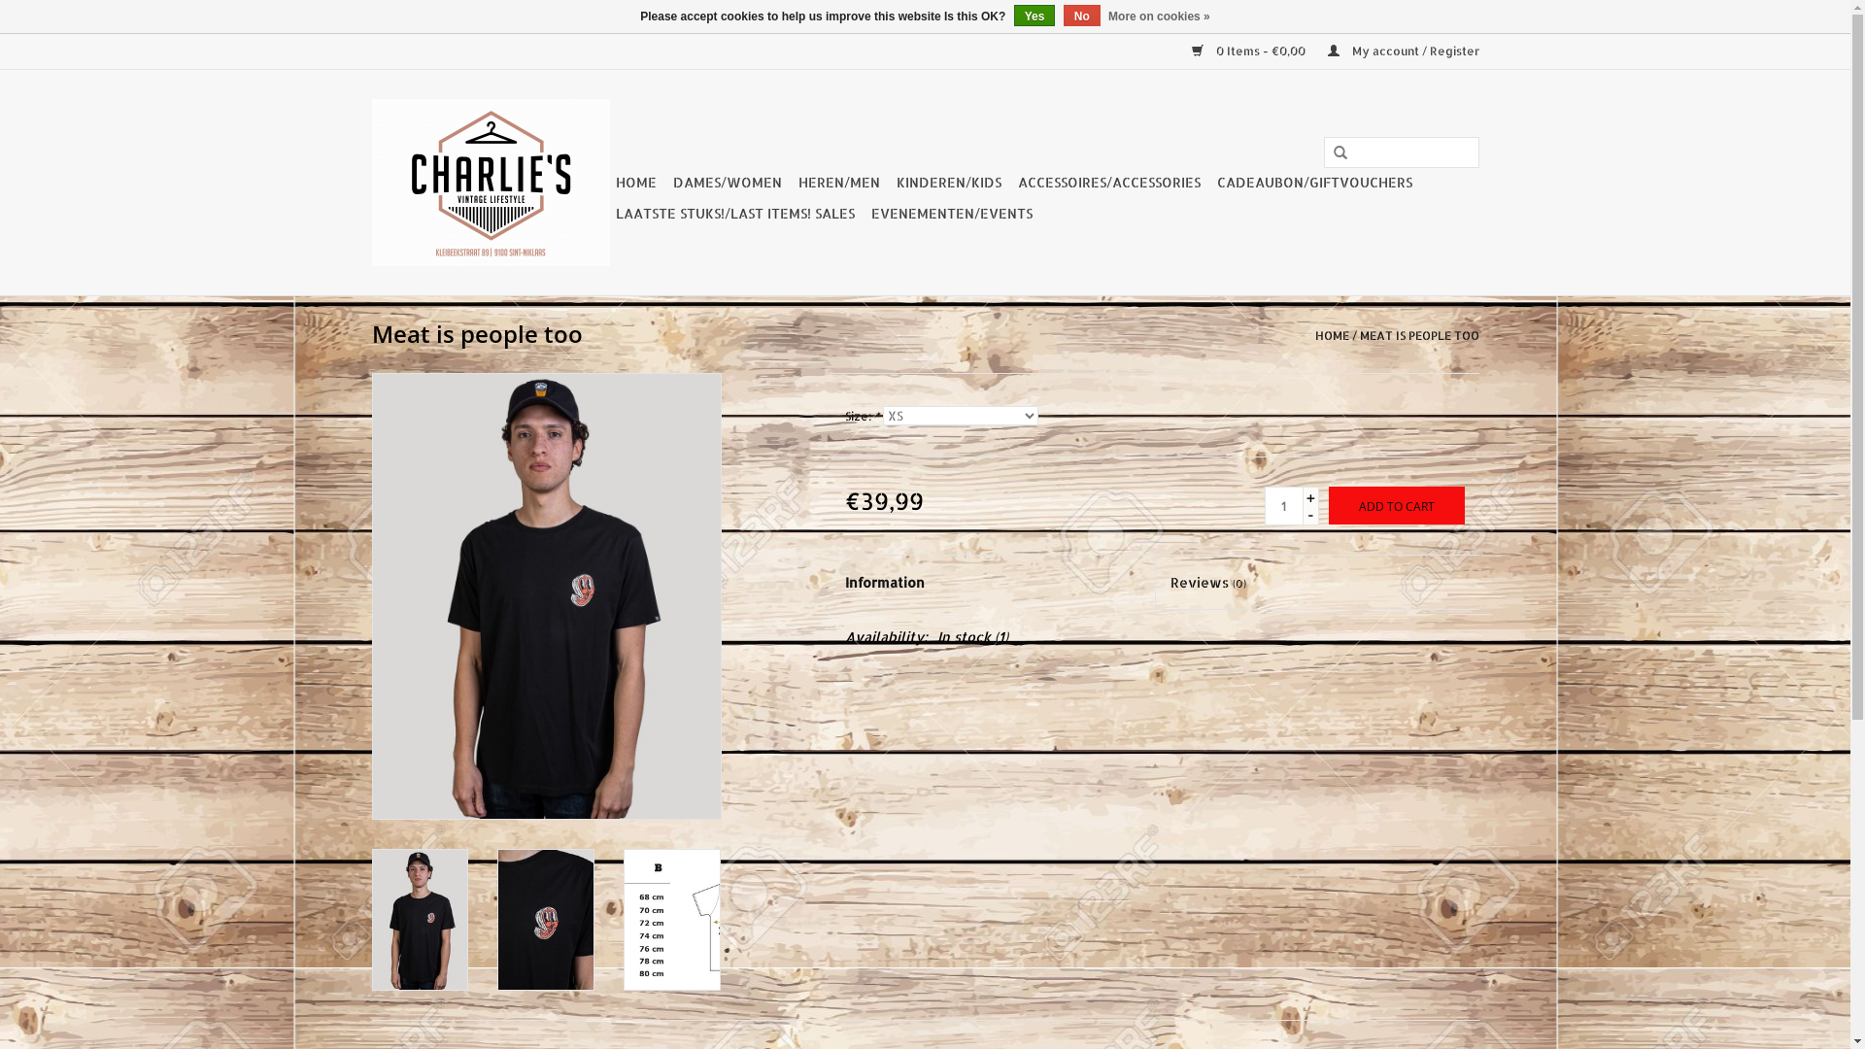  Describe the element at coordinates (951, 214) in the screenshot. I see `EVENEMENTEN/EVENTS` at that location.